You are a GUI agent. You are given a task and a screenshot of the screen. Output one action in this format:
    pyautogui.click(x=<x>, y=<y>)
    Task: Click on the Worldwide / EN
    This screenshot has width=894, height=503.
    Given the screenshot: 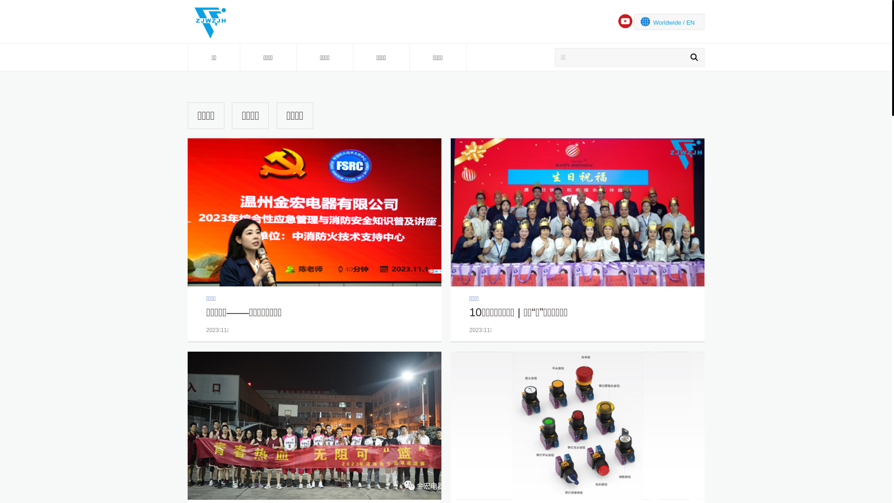 What is the action you would take?
    pyautogui.click(x=670, y=21)
    